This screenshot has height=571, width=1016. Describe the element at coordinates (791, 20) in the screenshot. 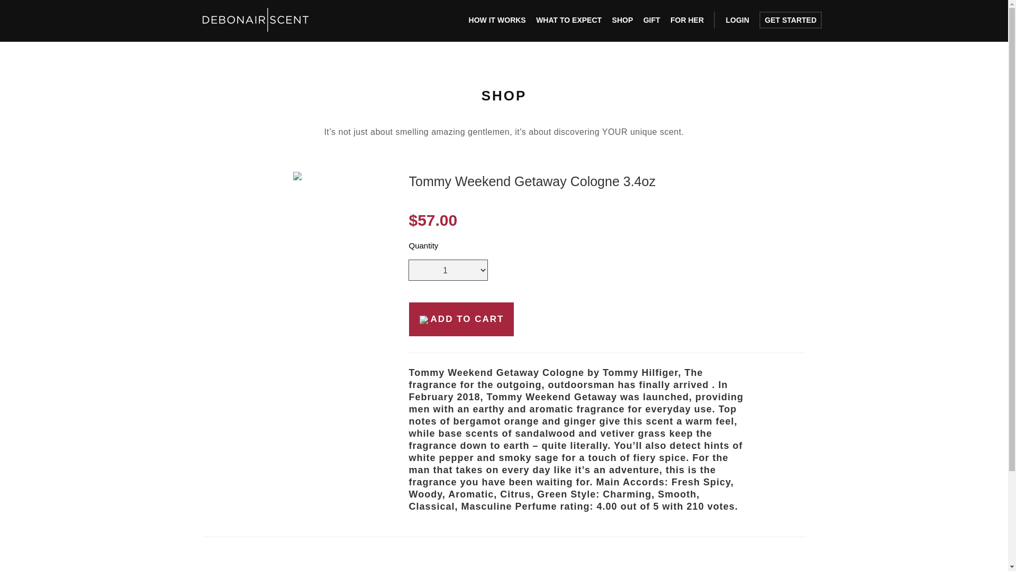

I see `GET STARTED` at that location.